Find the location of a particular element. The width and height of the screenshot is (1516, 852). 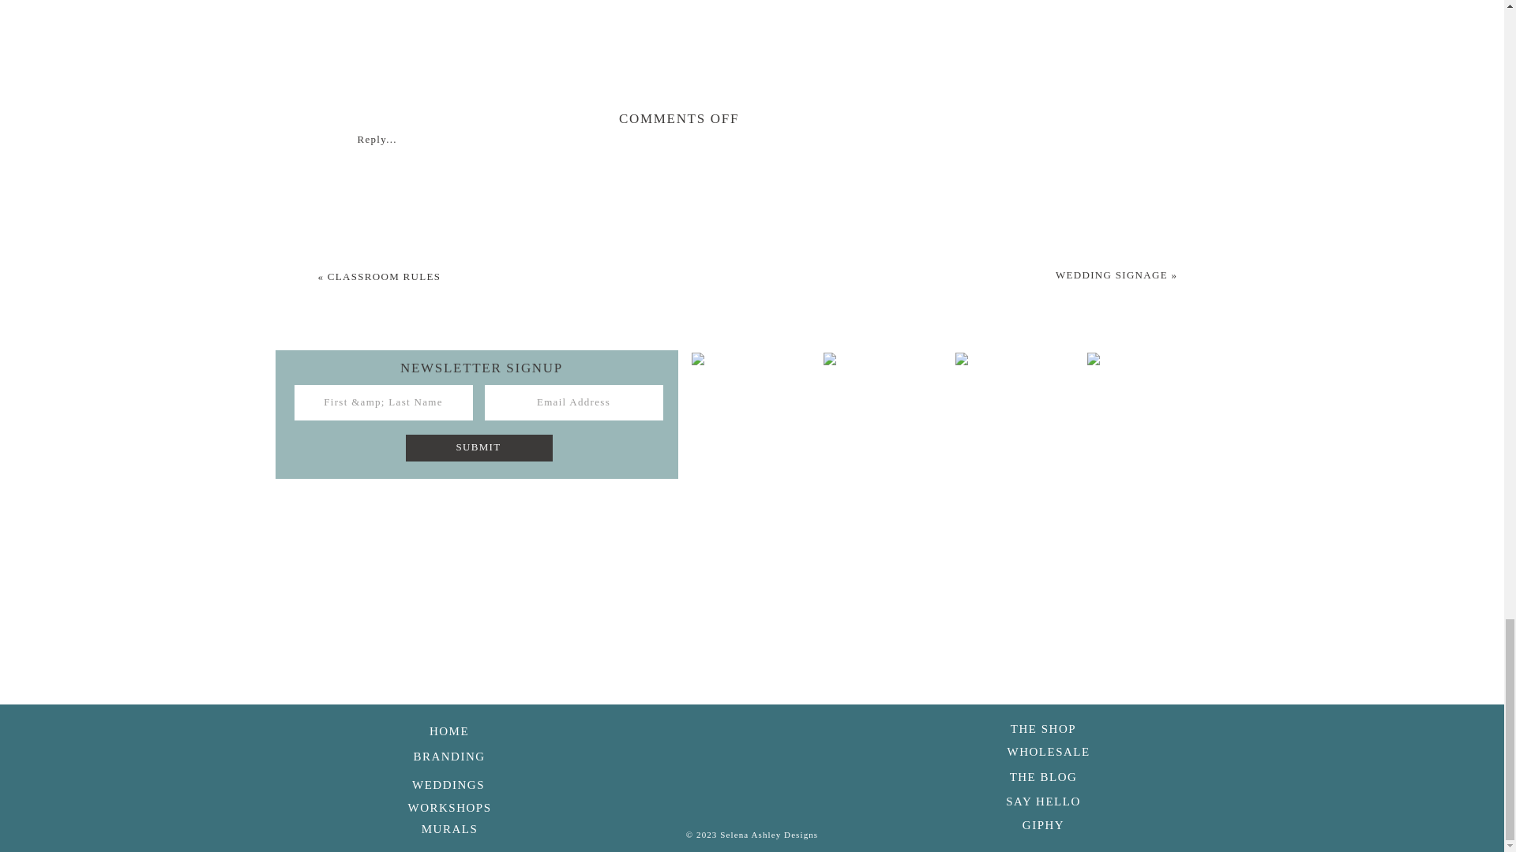

GIPHY is located at coordinates (1042, 824).